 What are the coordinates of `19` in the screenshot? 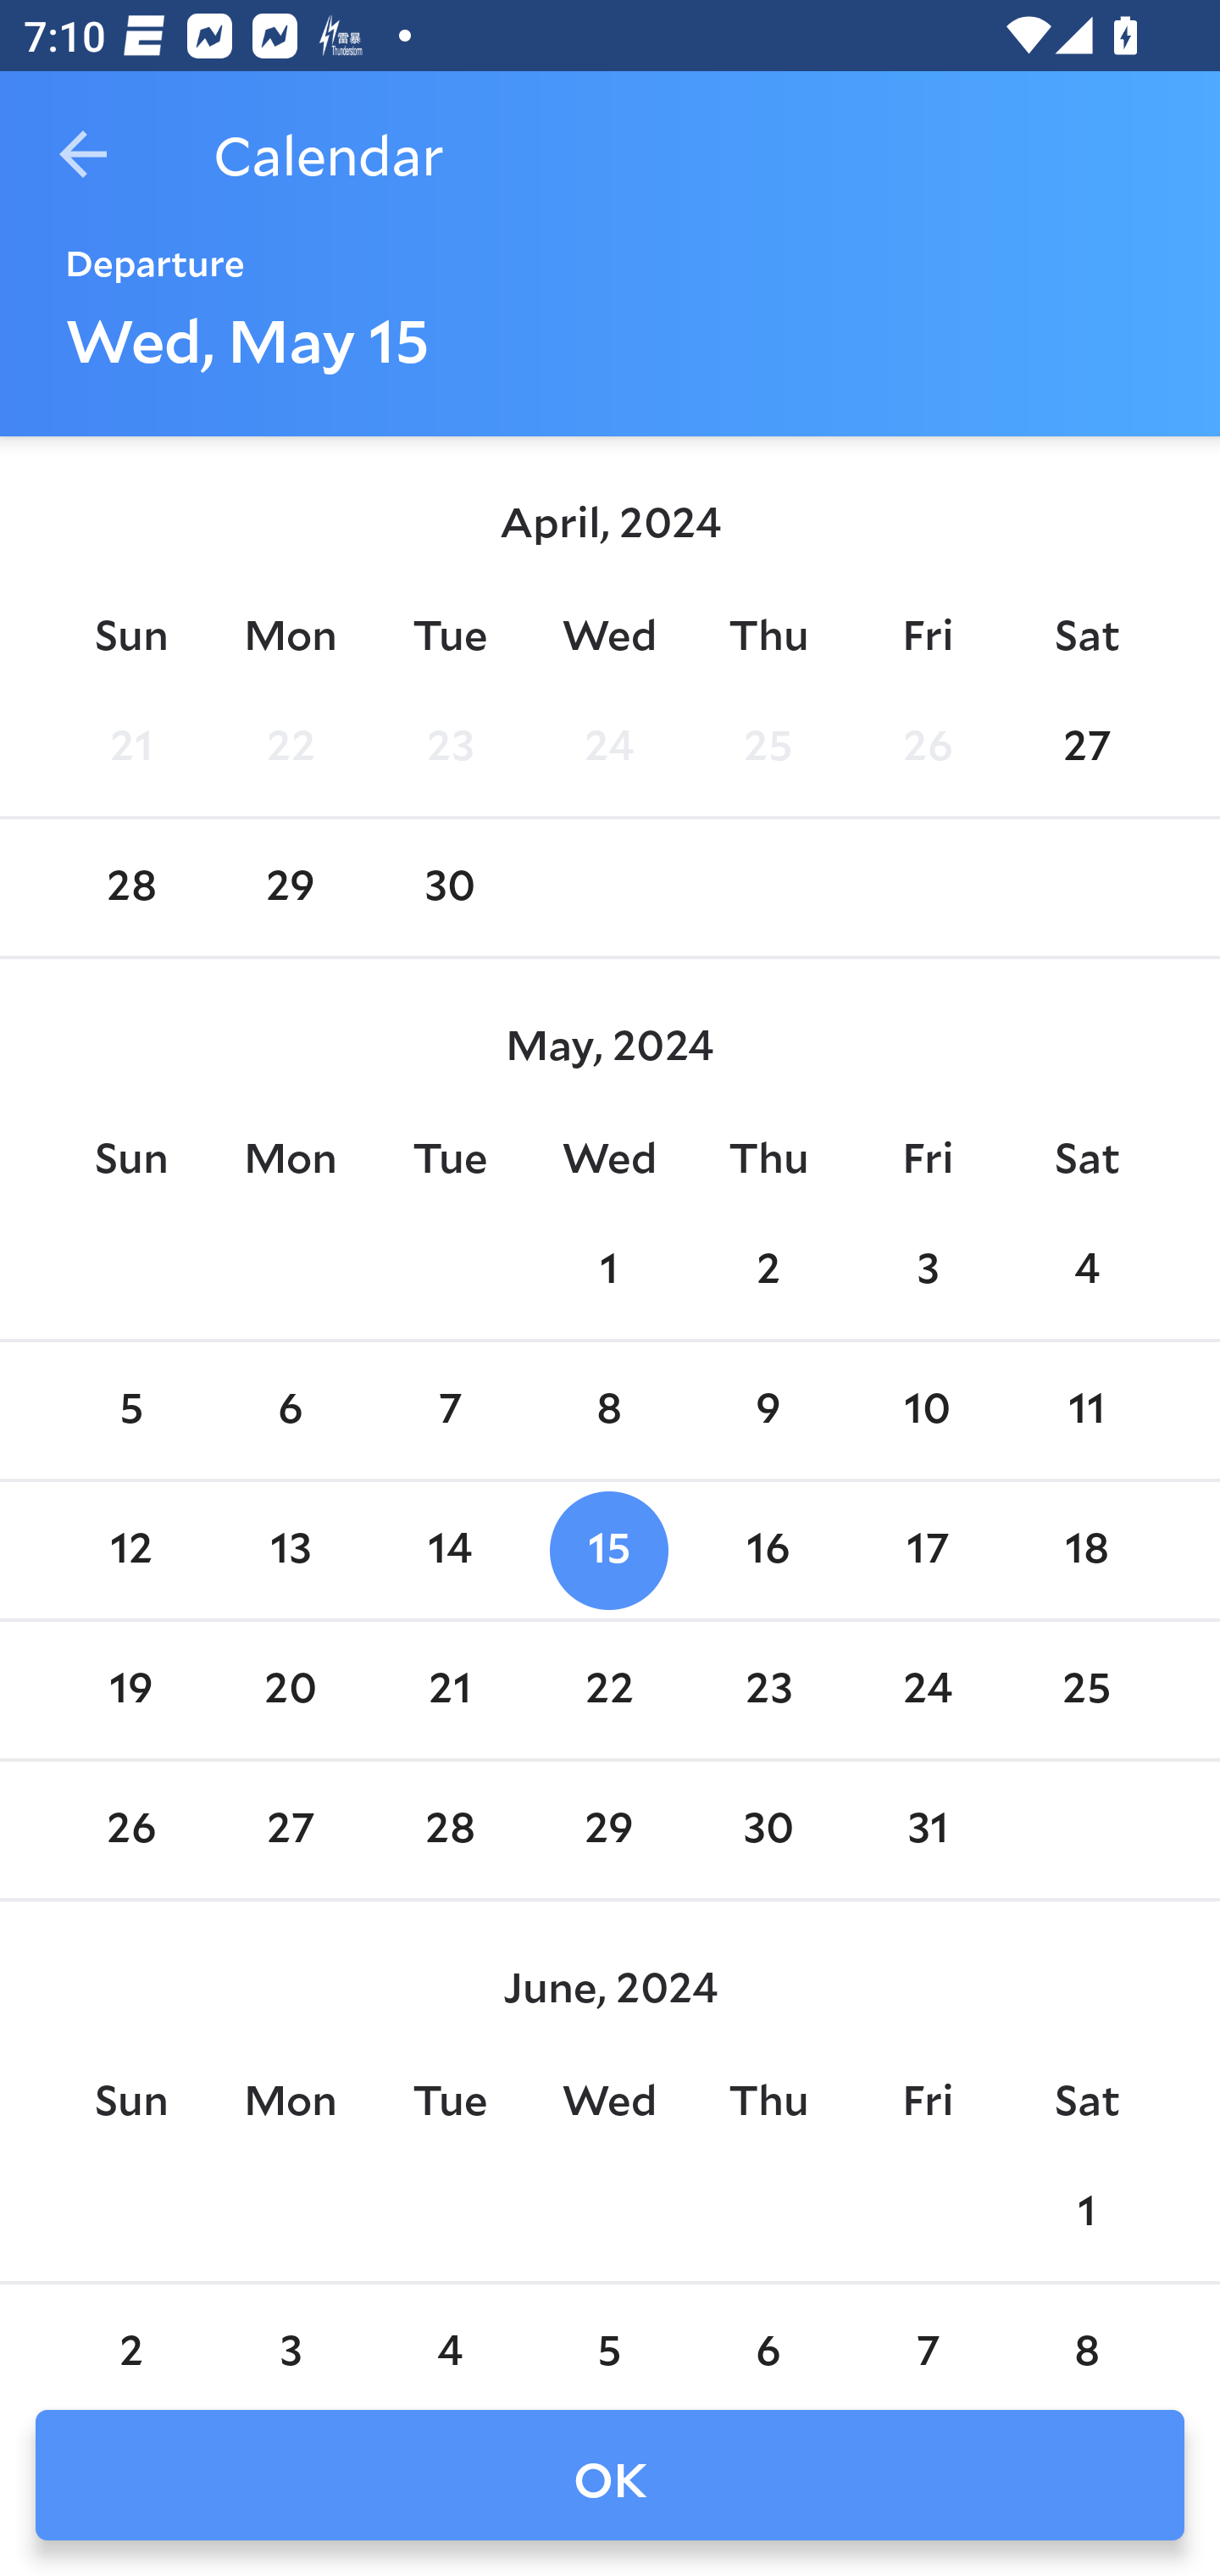 It's located at (130, 1690).